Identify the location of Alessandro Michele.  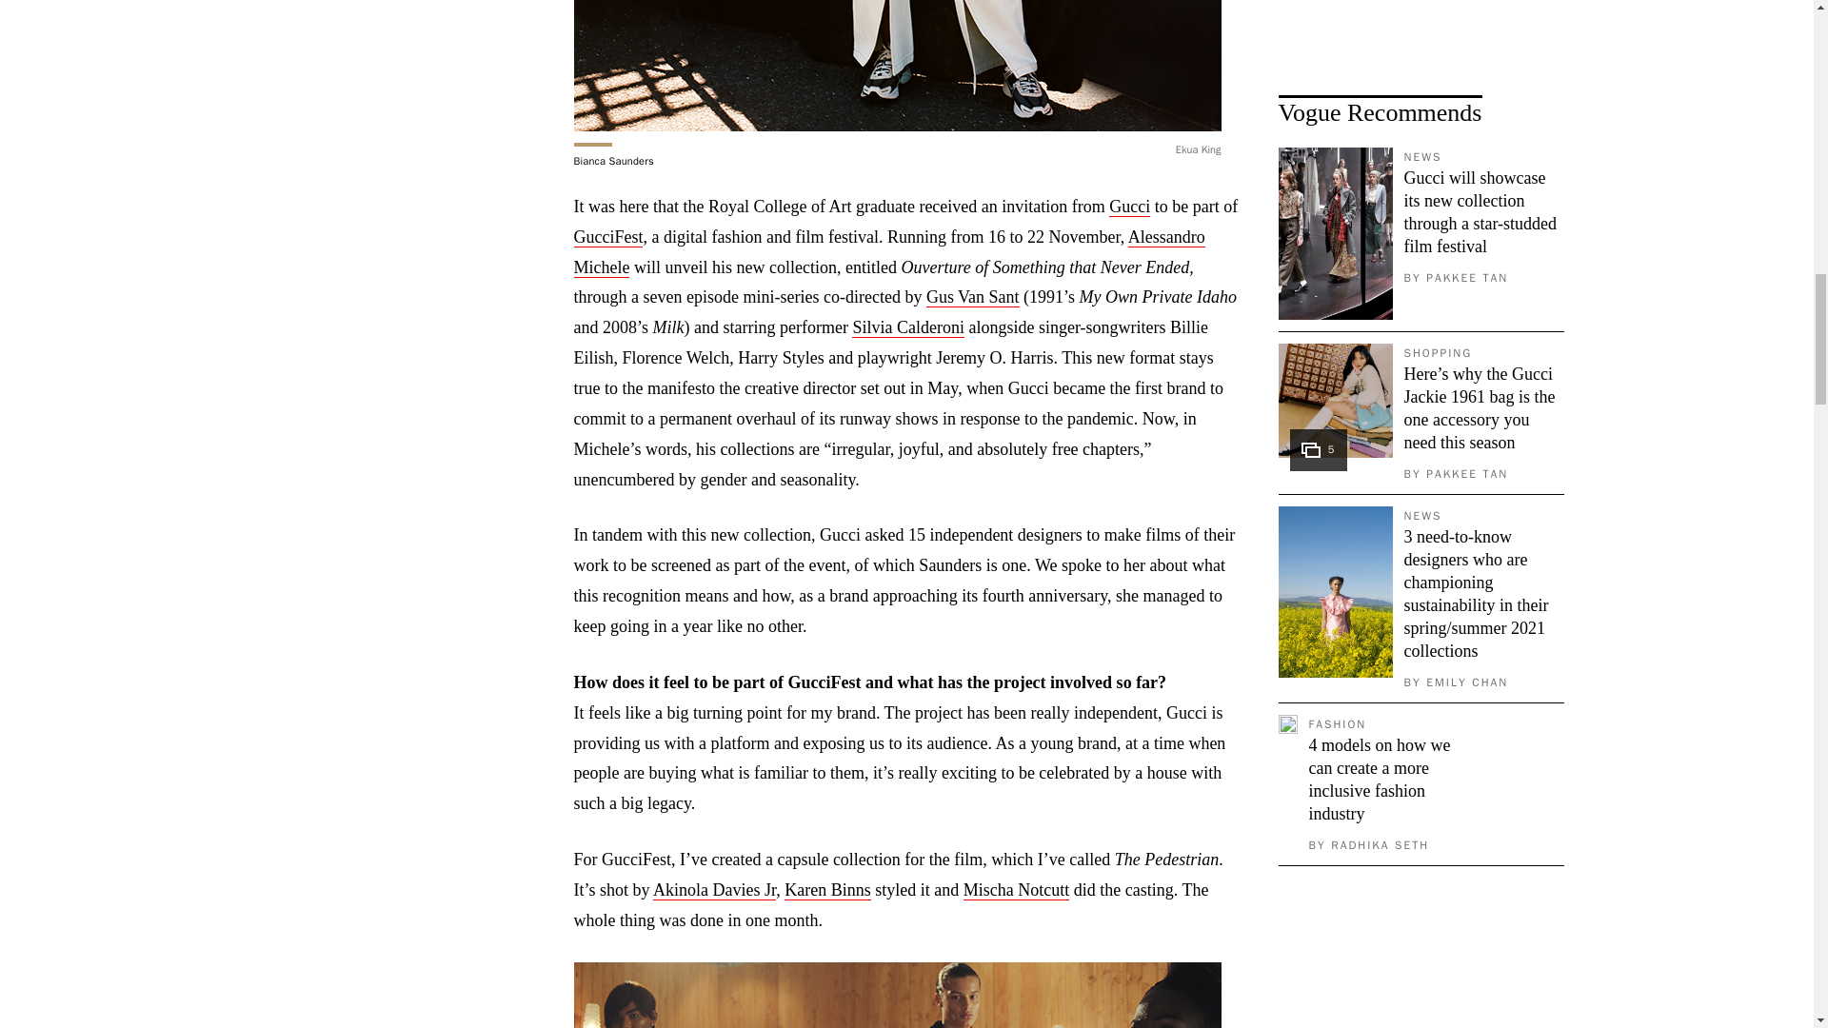
(889, 251).